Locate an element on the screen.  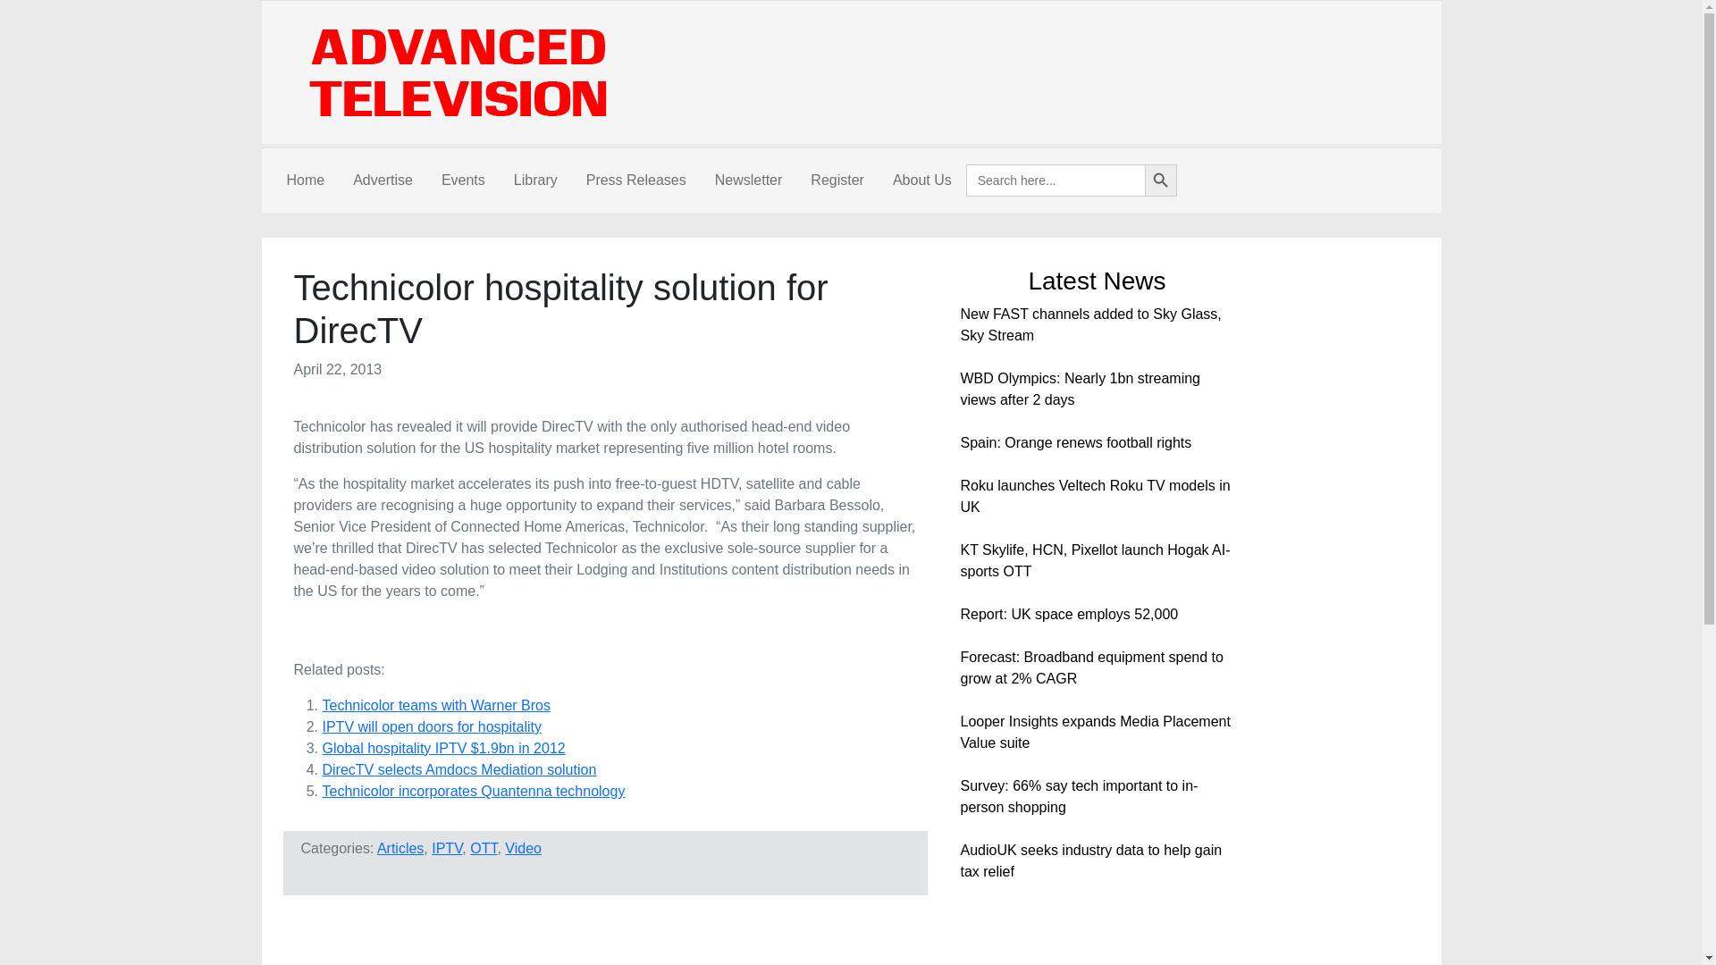
KT Skylife, HCN, Pixellot launch Hogak AI-sports OTT is located at coordinates (1094, 560).